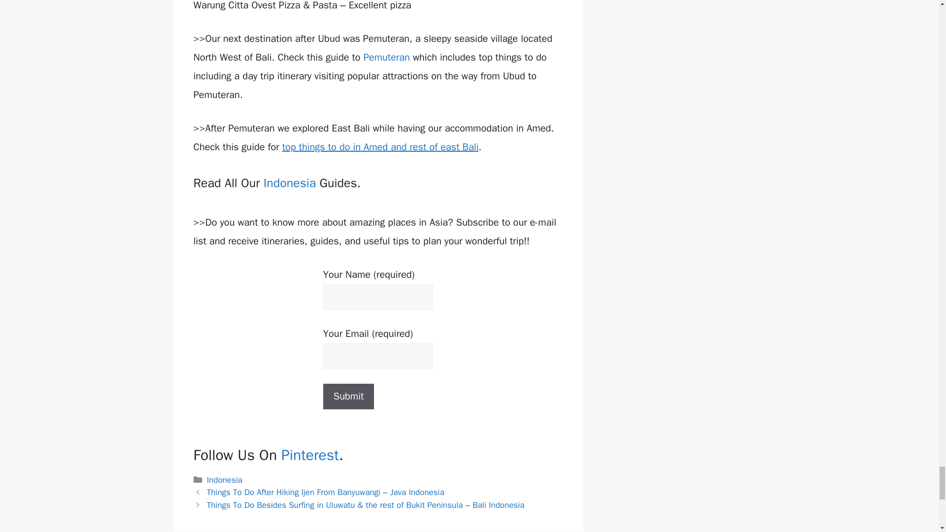  What do you see at coordinates (225, 480) in the screenshot?
I see `Indonesia` at bounding box center [225, 480].